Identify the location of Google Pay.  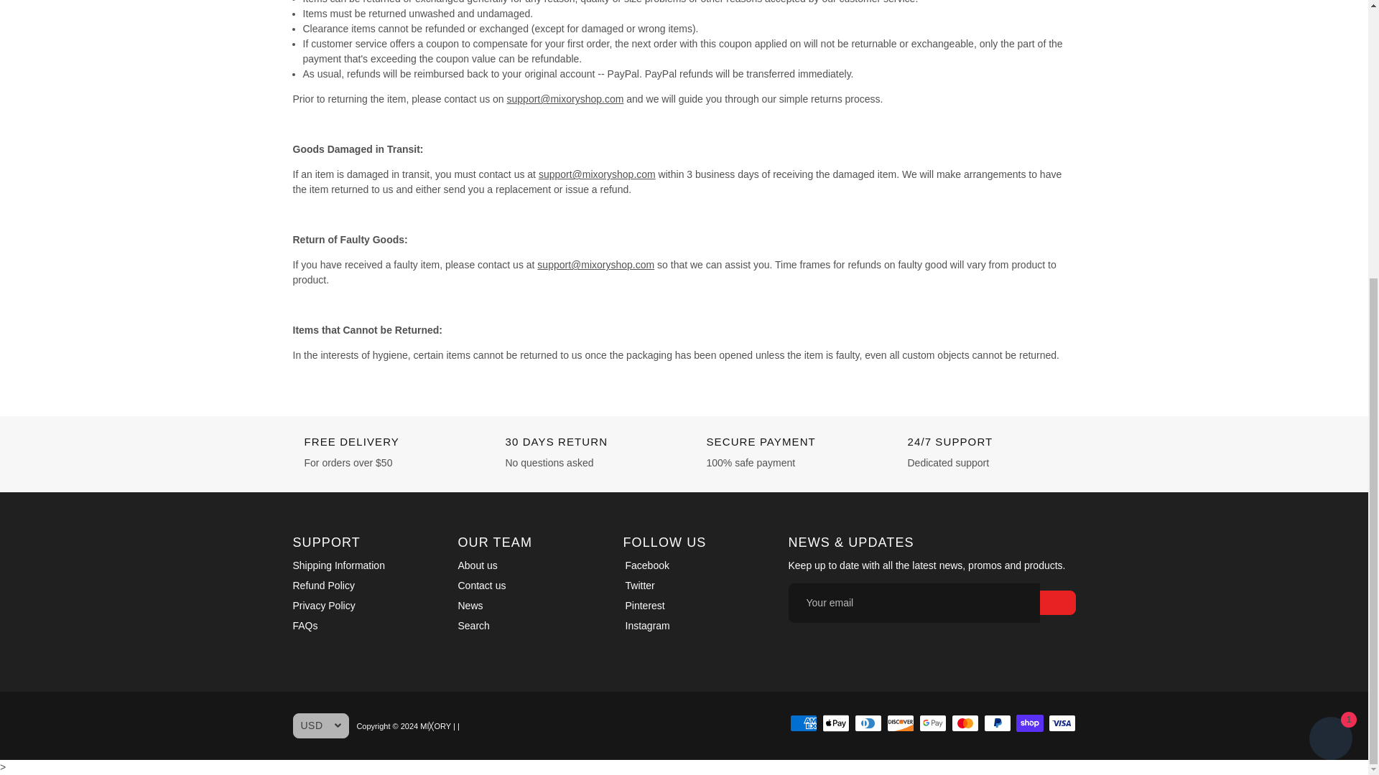
(932, 723).